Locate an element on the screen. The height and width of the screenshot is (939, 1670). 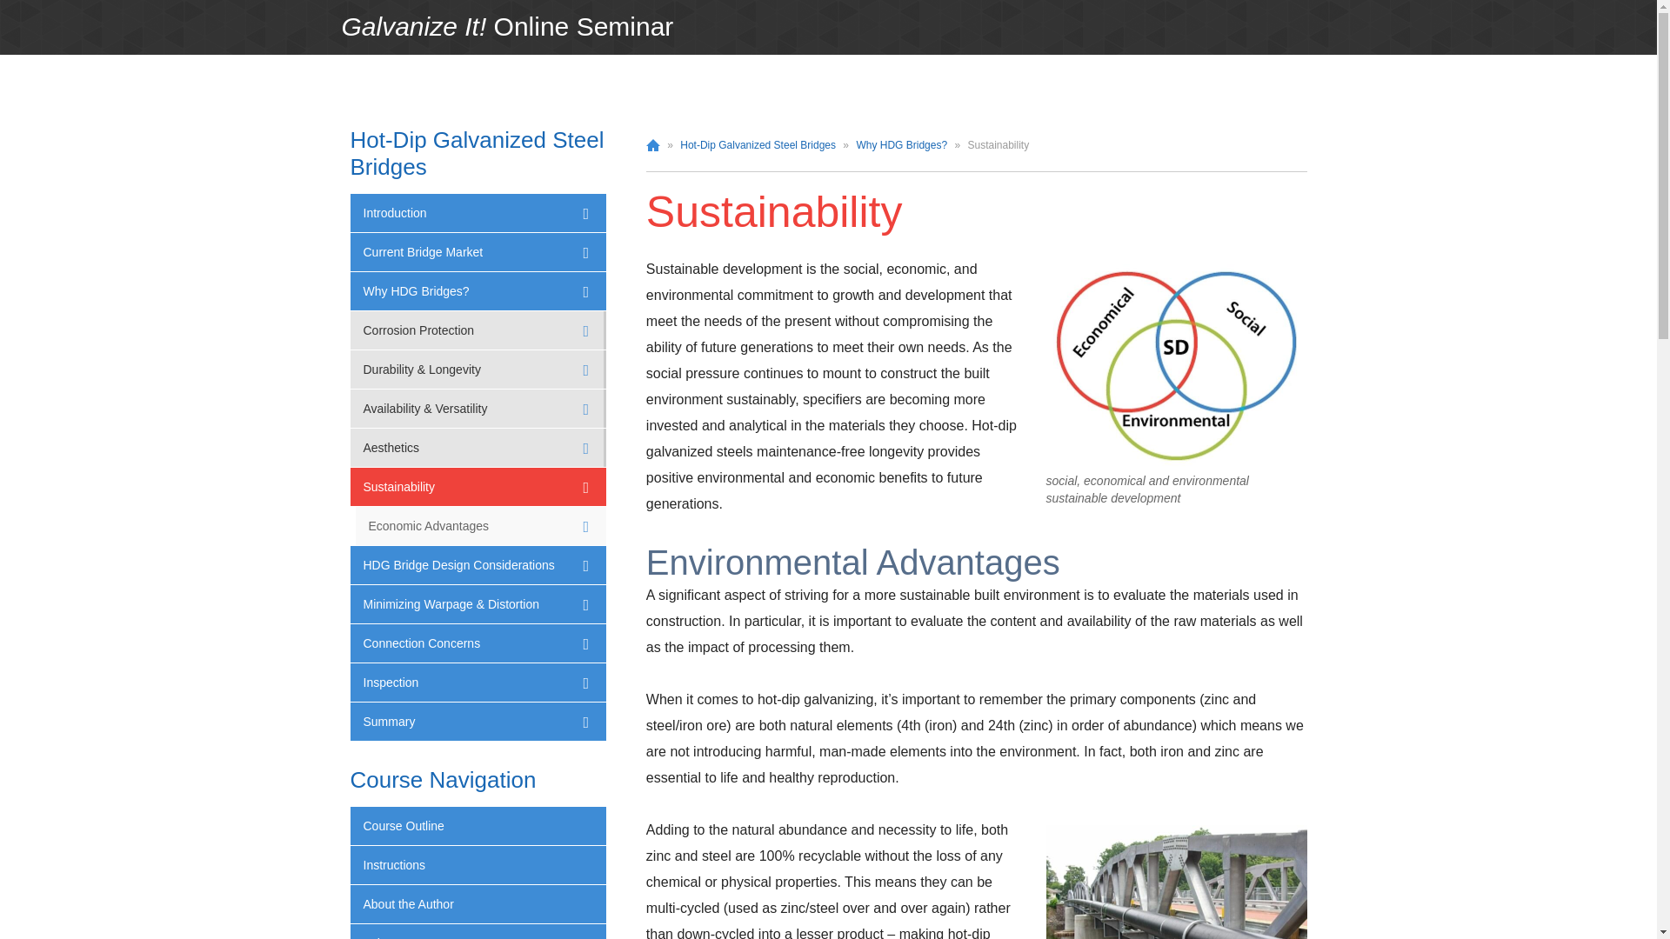
Why HDG Bridges? is located at coordinates (477, 291).